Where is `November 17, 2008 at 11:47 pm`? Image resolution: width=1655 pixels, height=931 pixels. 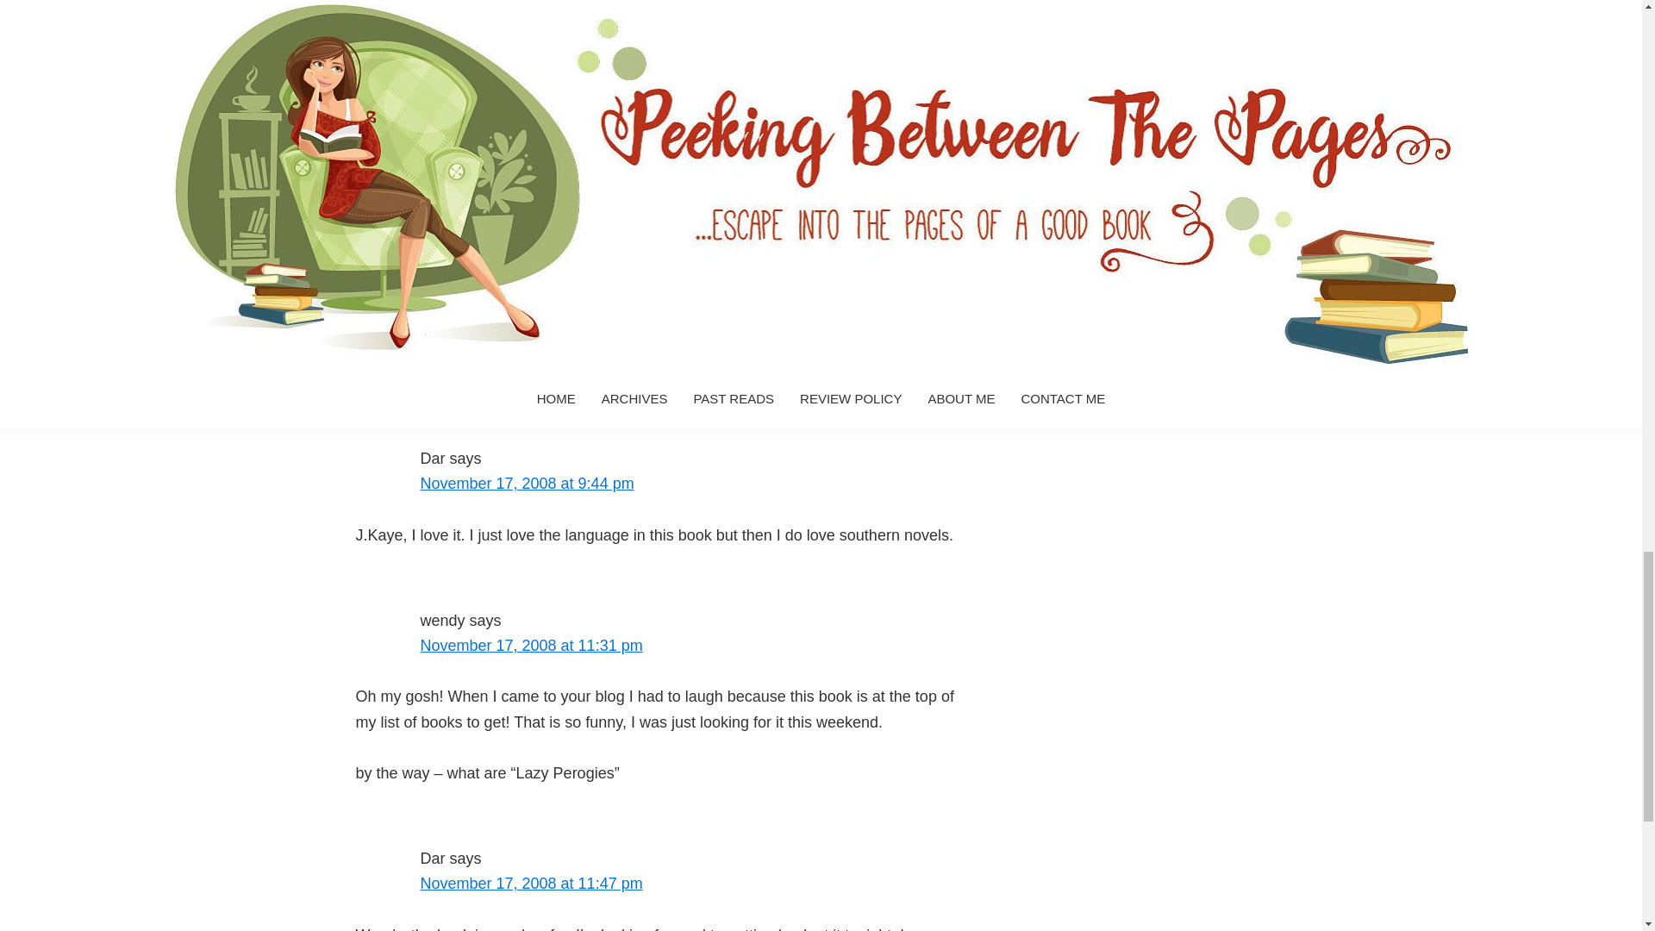
November 17, 2008 at 11:47 pm is located at coordinates (531, 883).